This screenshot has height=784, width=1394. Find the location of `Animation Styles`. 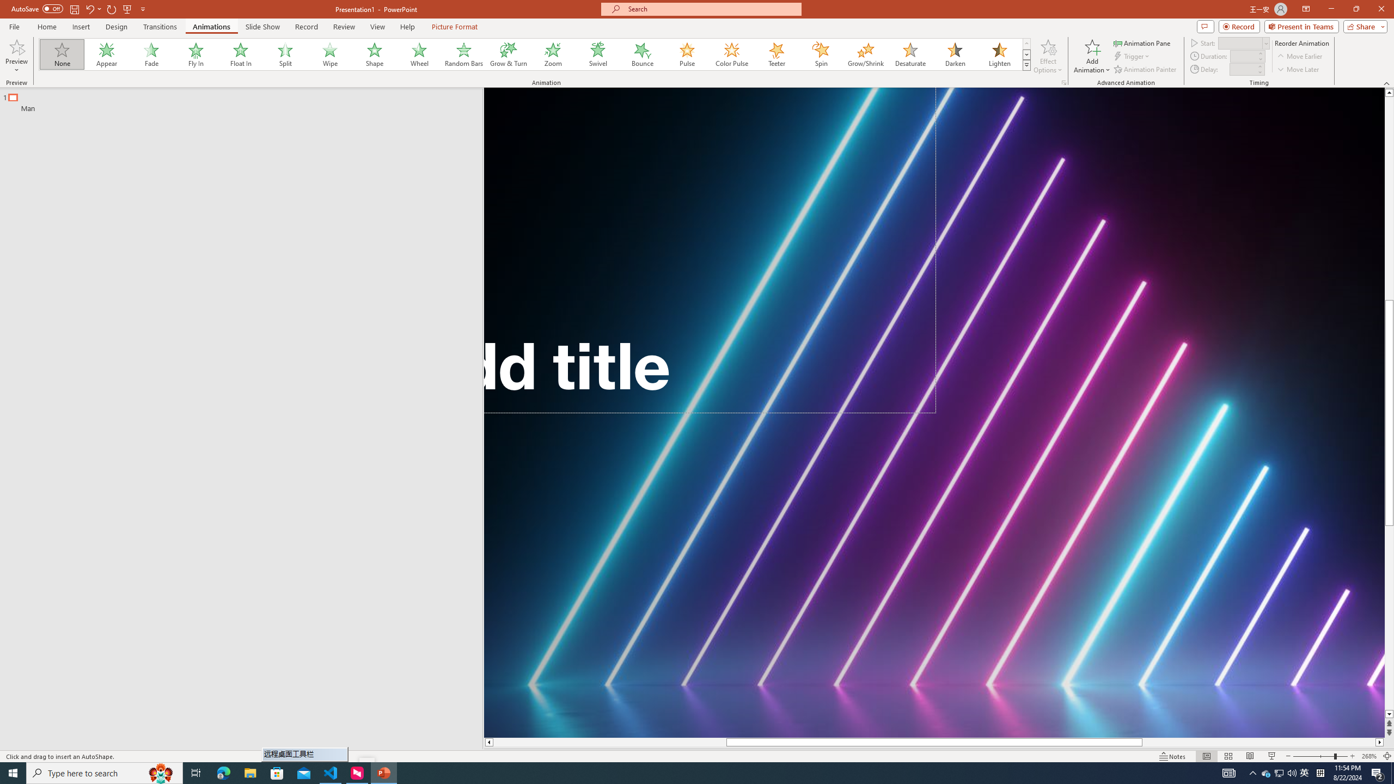

Animation Styles is located at coordinates (1026, 65).